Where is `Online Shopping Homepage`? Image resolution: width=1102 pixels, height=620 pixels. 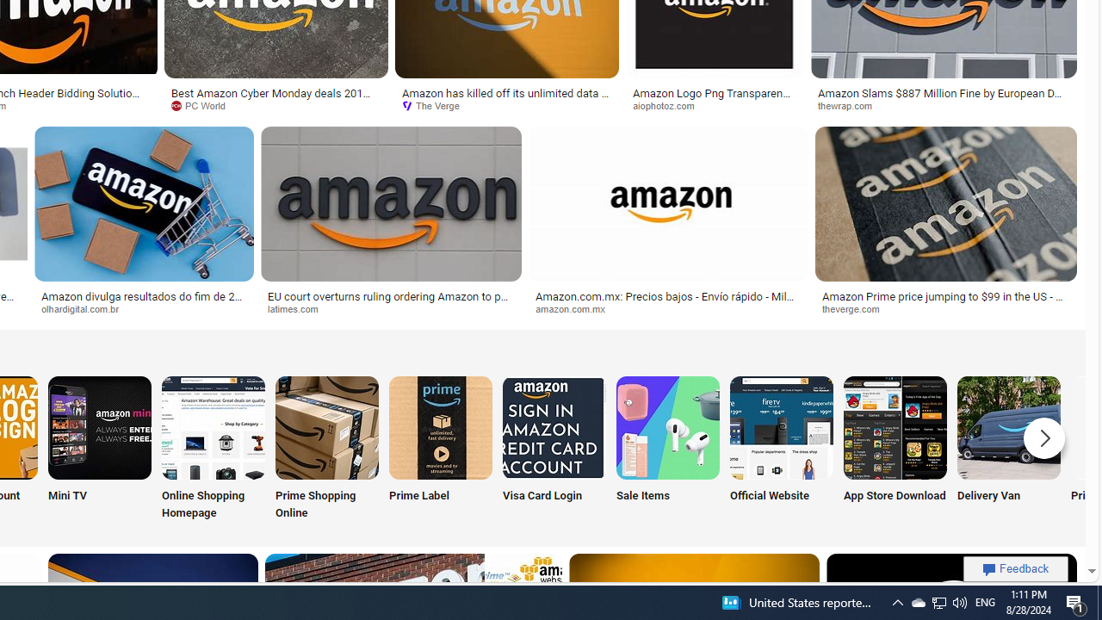 Online Shopping Homepage is located at coordinates (214, 449).